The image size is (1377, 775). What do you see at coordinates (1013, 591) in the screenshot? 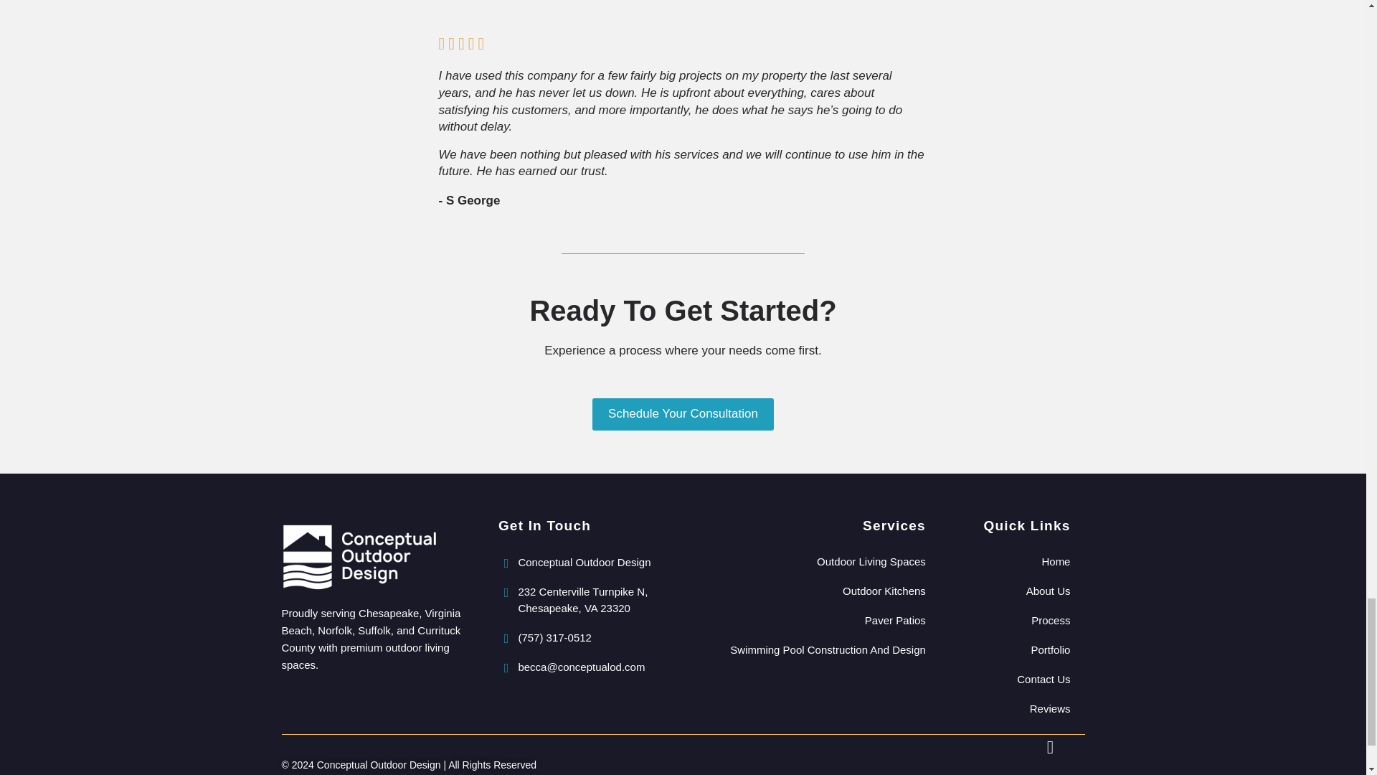
I see `About Us` at bounding box center [1013, 591].